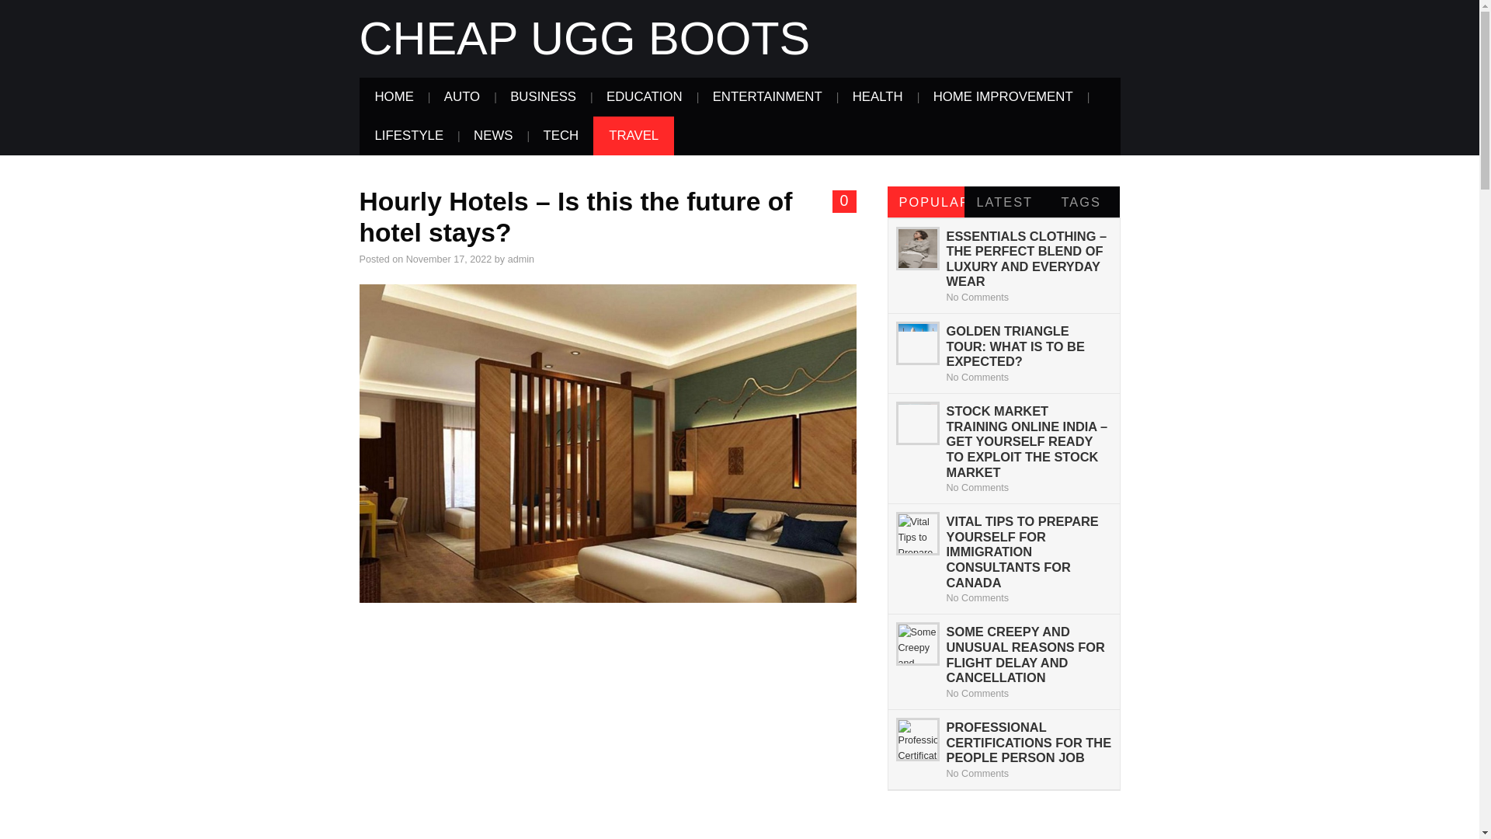 This screenshot has height=839, width=1491. What do you see at coordinates (767, 97) in the screenshot?
I see `ENTERTAINMENT` at bounding box center [767, 97].